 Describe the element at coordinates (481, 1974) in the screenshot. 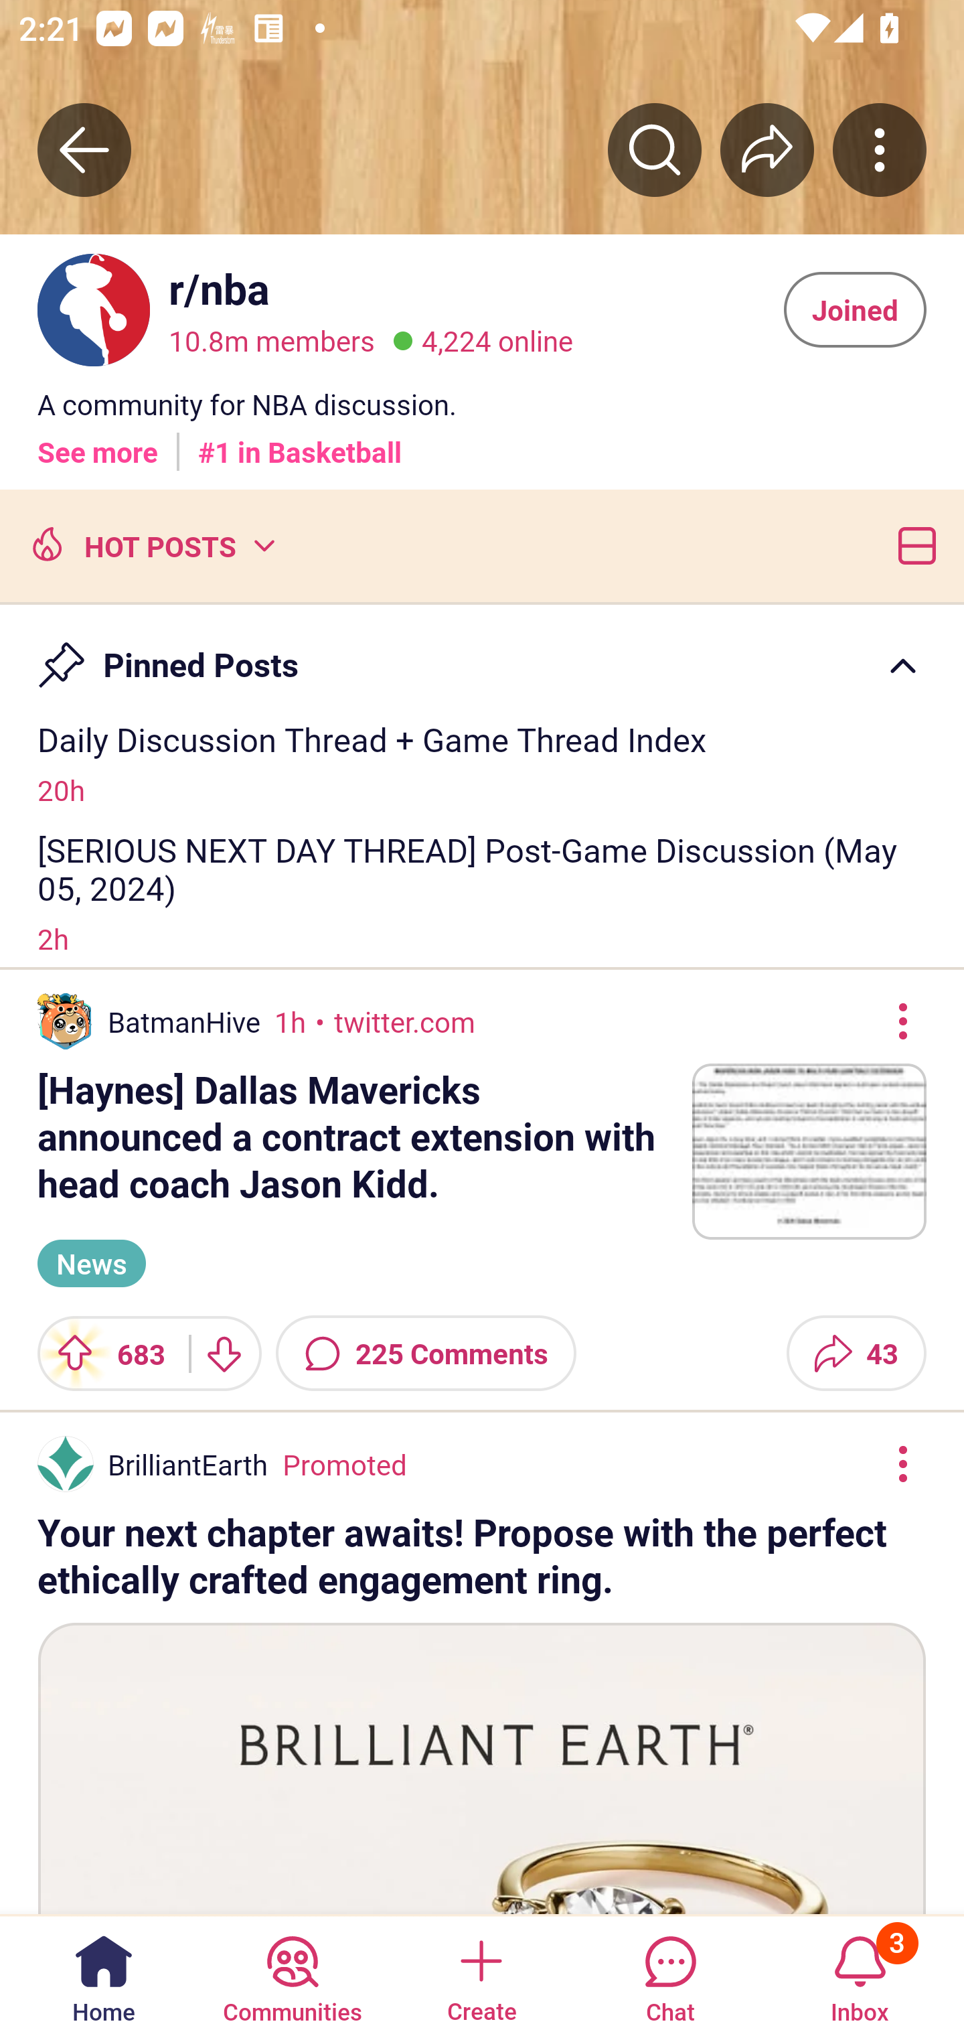

I see `Create a post Create` at that location.